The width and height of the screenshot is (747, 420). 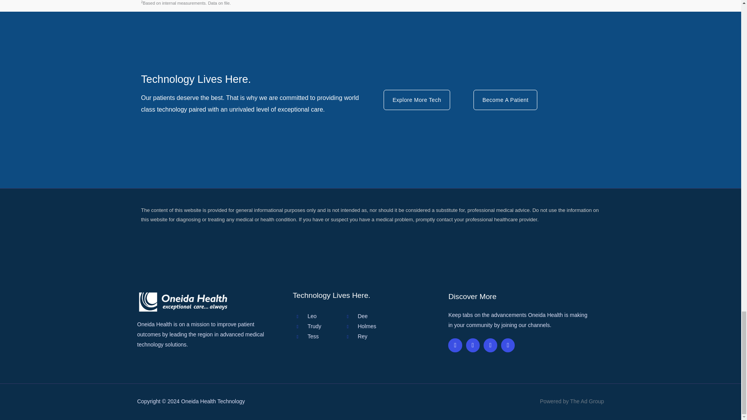 What do you see at coordinates (395, 317) in the screenshot?
I see `Dee` at bounding box center [395, 317].